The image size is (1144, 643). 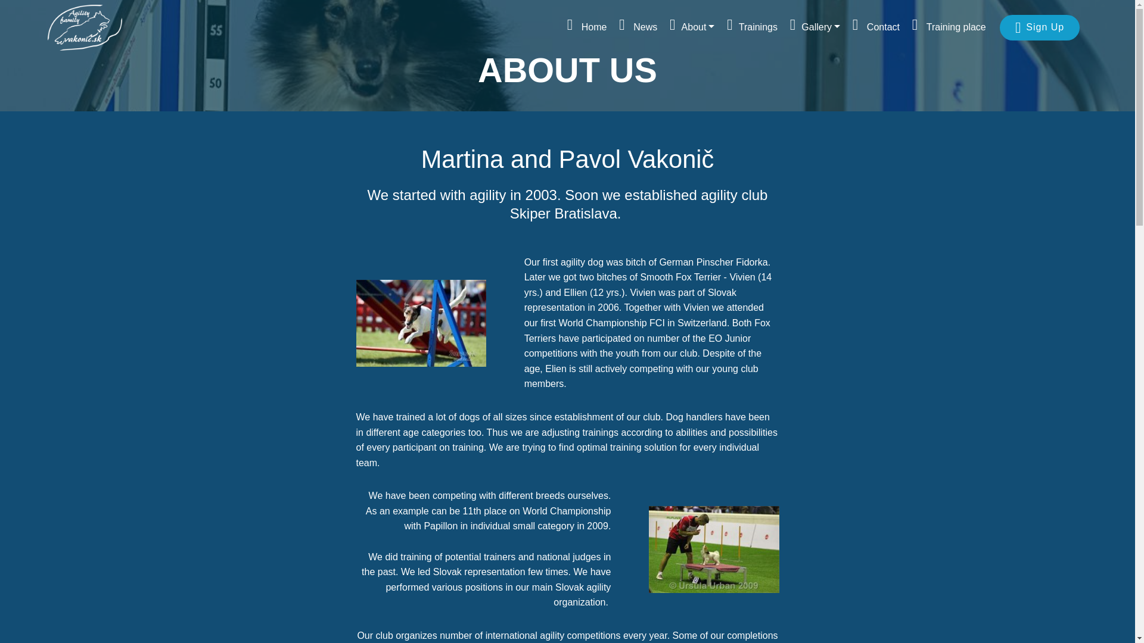 I want to click on Sign Up, so click(x=1040, y=27).